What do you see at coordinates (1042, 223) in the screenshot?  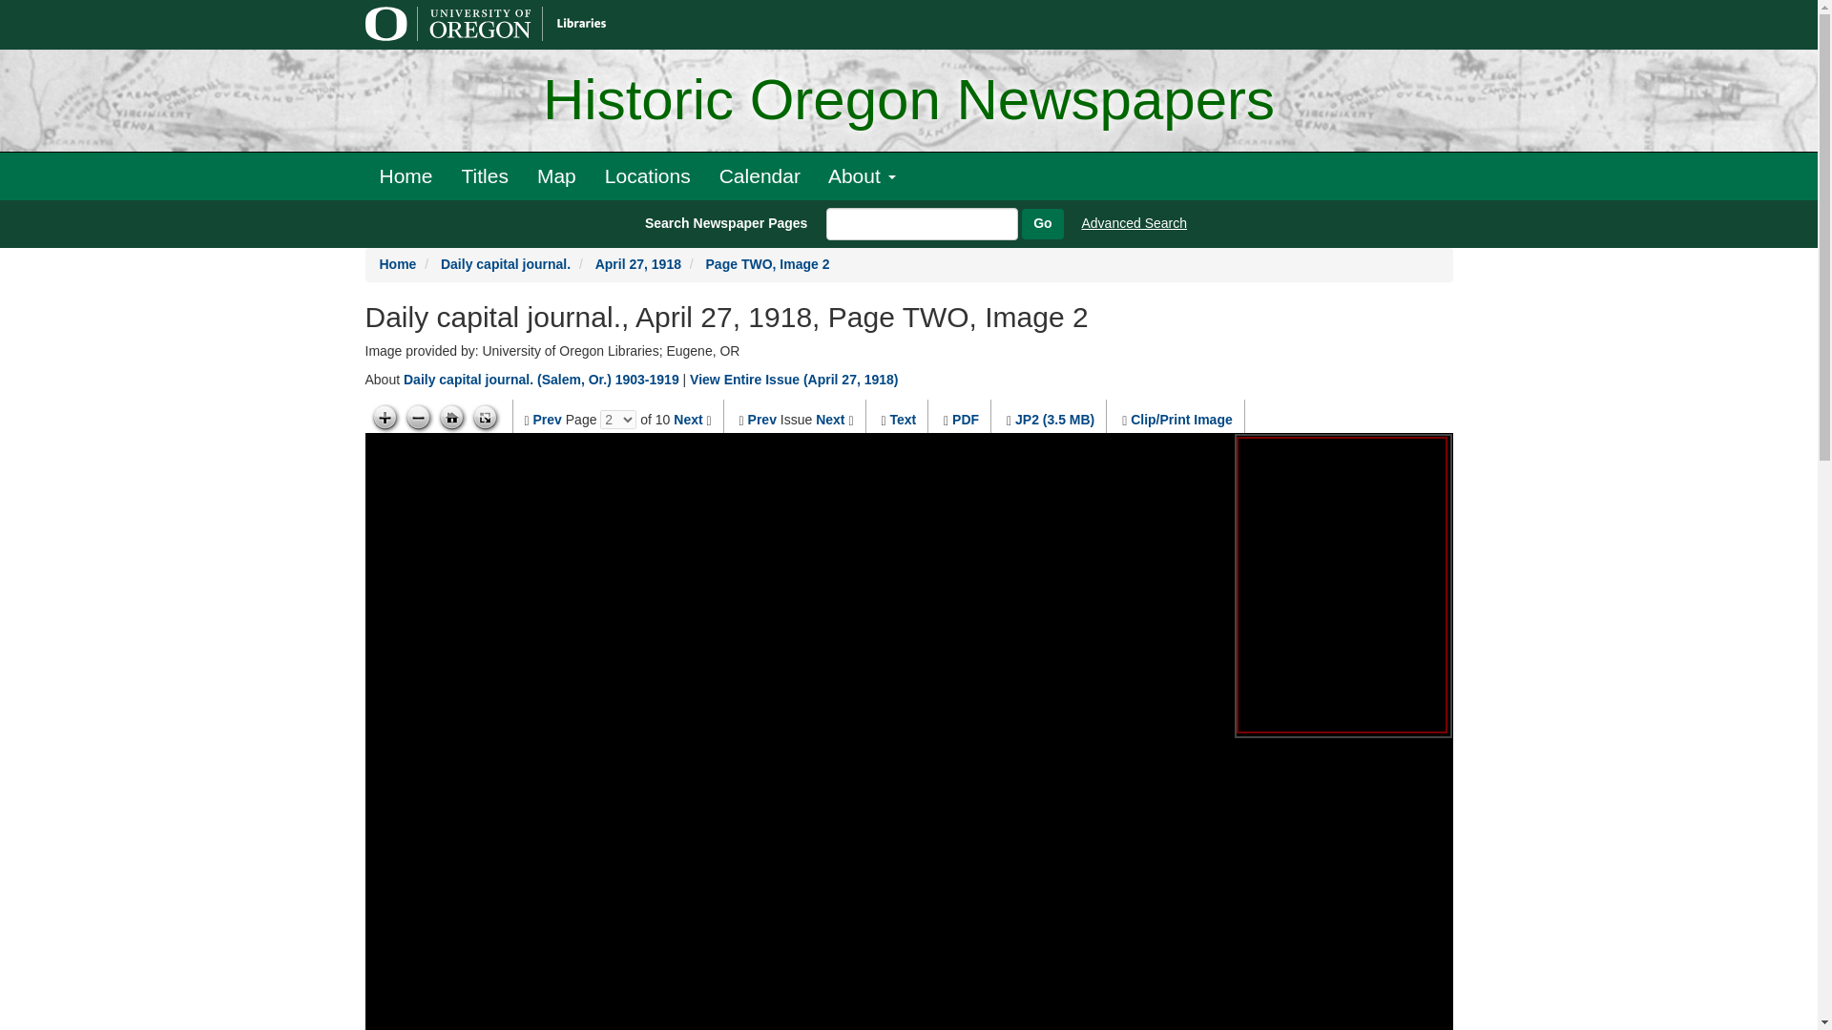 I see `Go` at bounding box center [1042, 223].